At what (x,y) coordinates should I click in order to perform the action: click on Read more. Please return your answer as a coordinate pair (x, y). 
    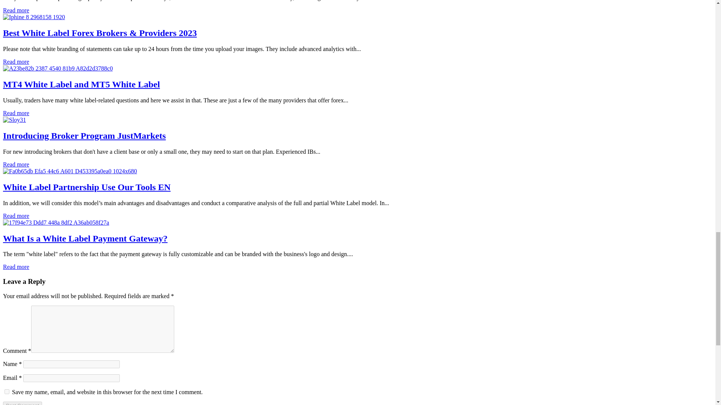
    Looking at the image, I should click on (16, 164).